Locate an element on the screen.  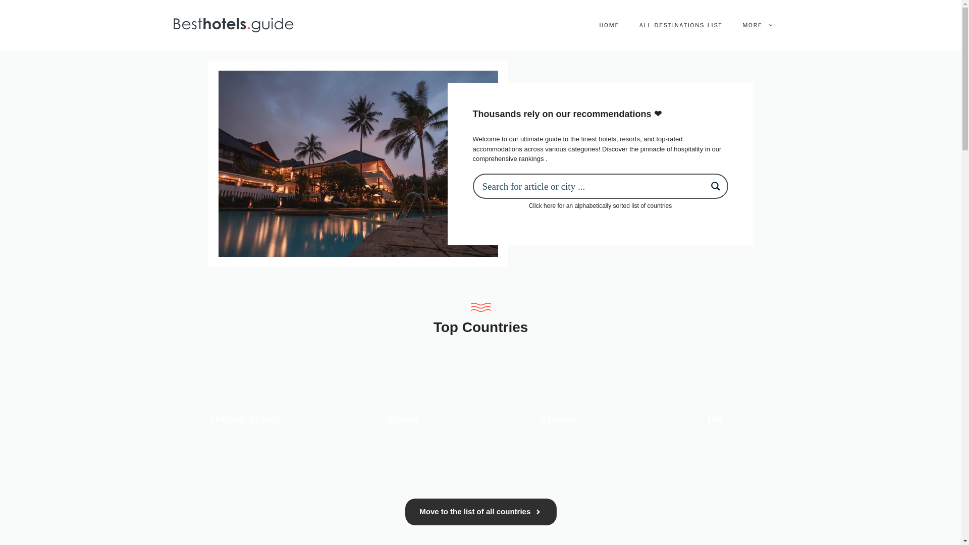
ALL DESTINATIONS LIST is located at coordinates (680, 25).